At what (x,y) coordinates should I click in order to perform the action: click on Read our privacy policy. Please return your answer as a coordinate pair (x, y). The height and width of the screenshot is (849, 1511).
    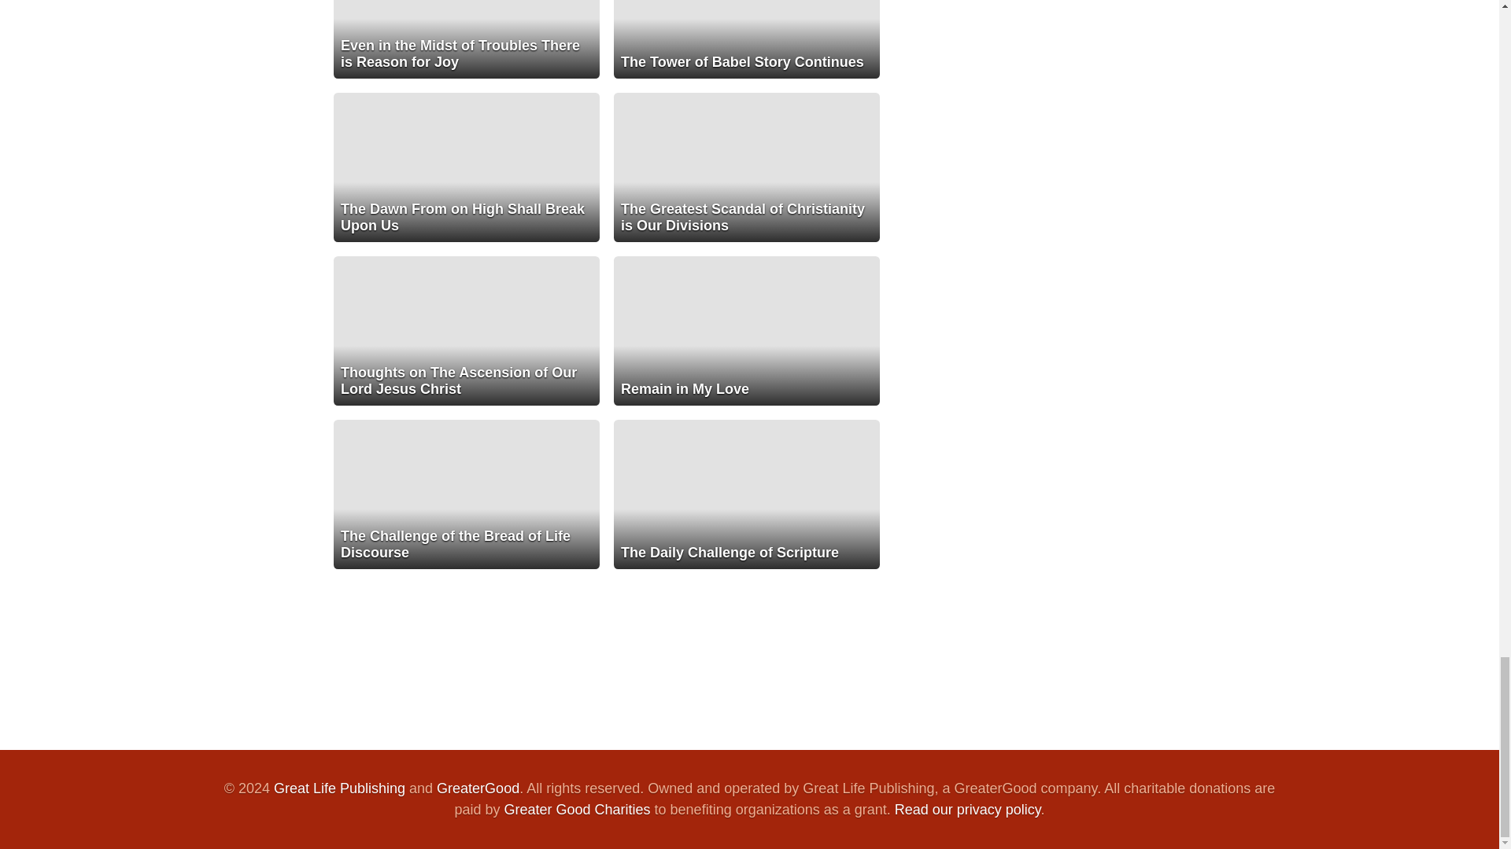
    Looking at the image, I should click on (967, 810).